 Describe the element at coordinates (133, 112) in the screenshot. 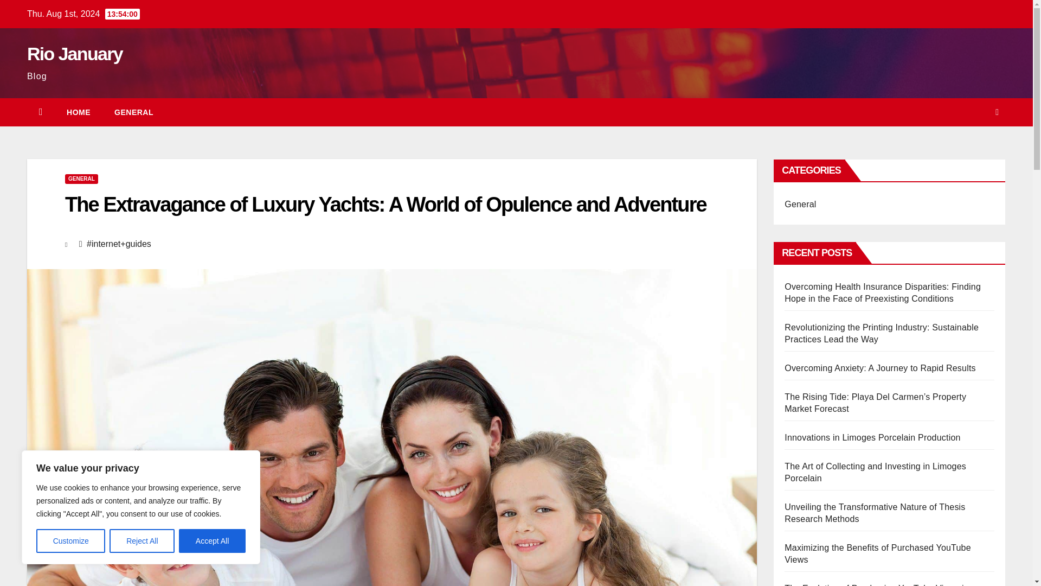

I see `General` at that location.